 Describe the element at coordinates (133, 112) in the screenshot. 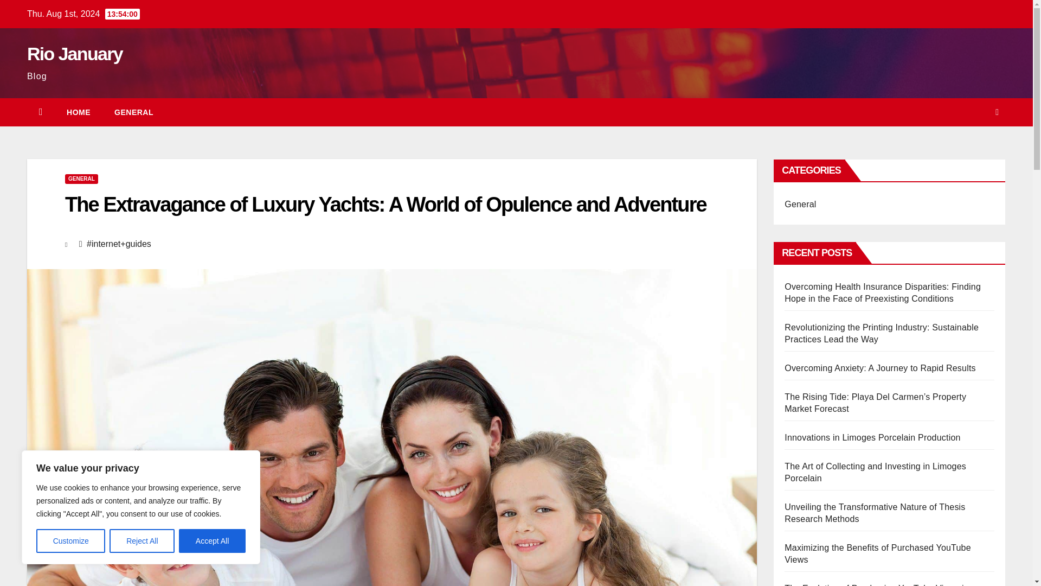

I see `General` at that location.